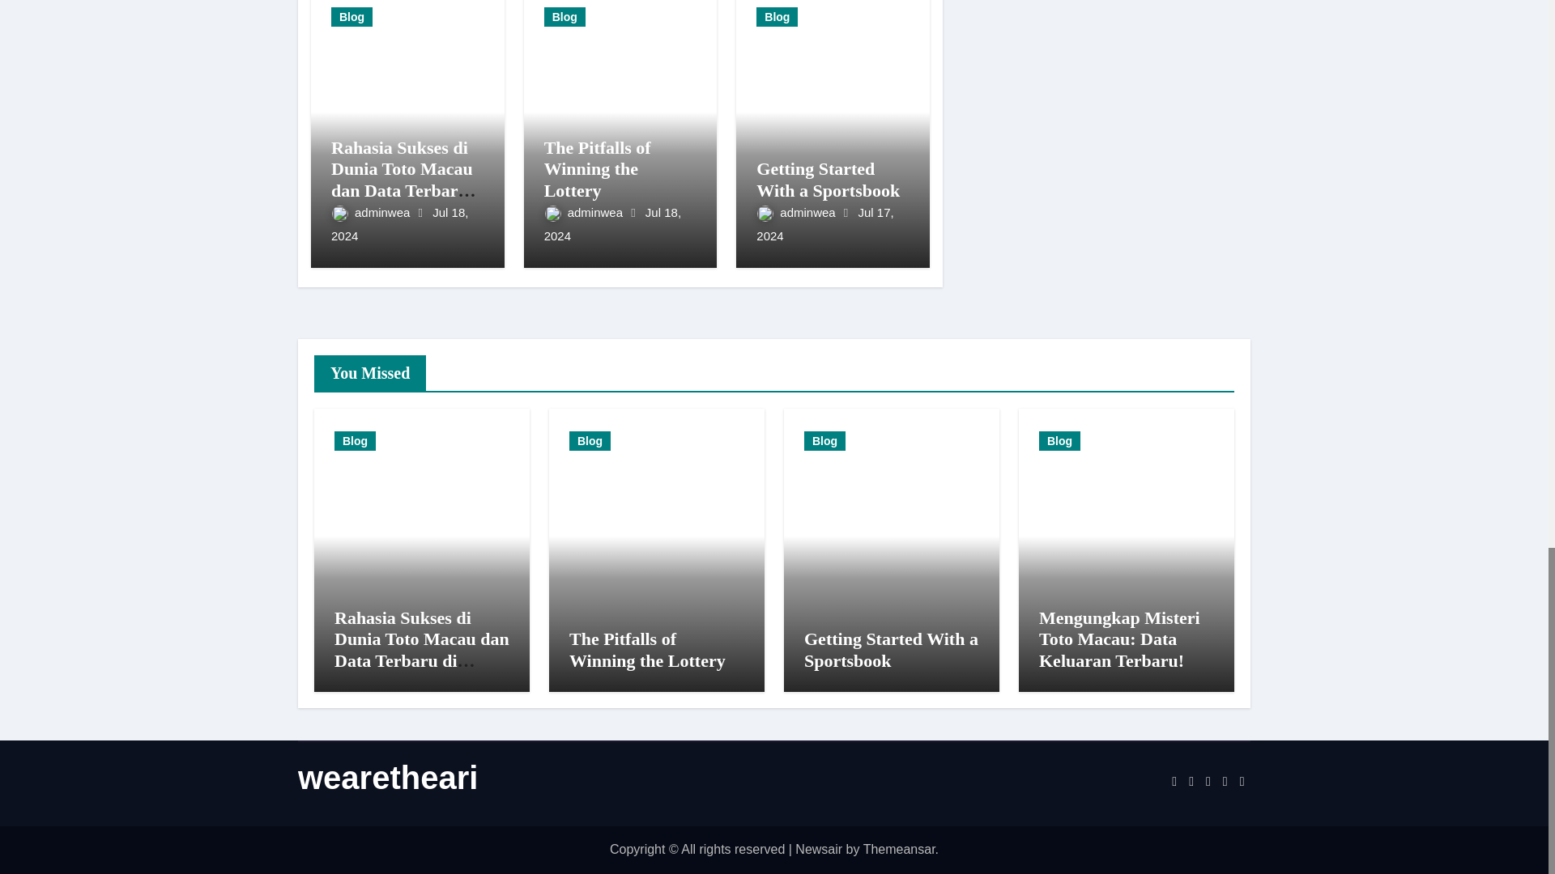 The width and height of the screenshot is (1555, 874). What do you see at coordinates (598, 168) in the screenshot?
I see `Permalink to: The Pitfalls of Winning the Lottery` at bounding box center [598, 168].